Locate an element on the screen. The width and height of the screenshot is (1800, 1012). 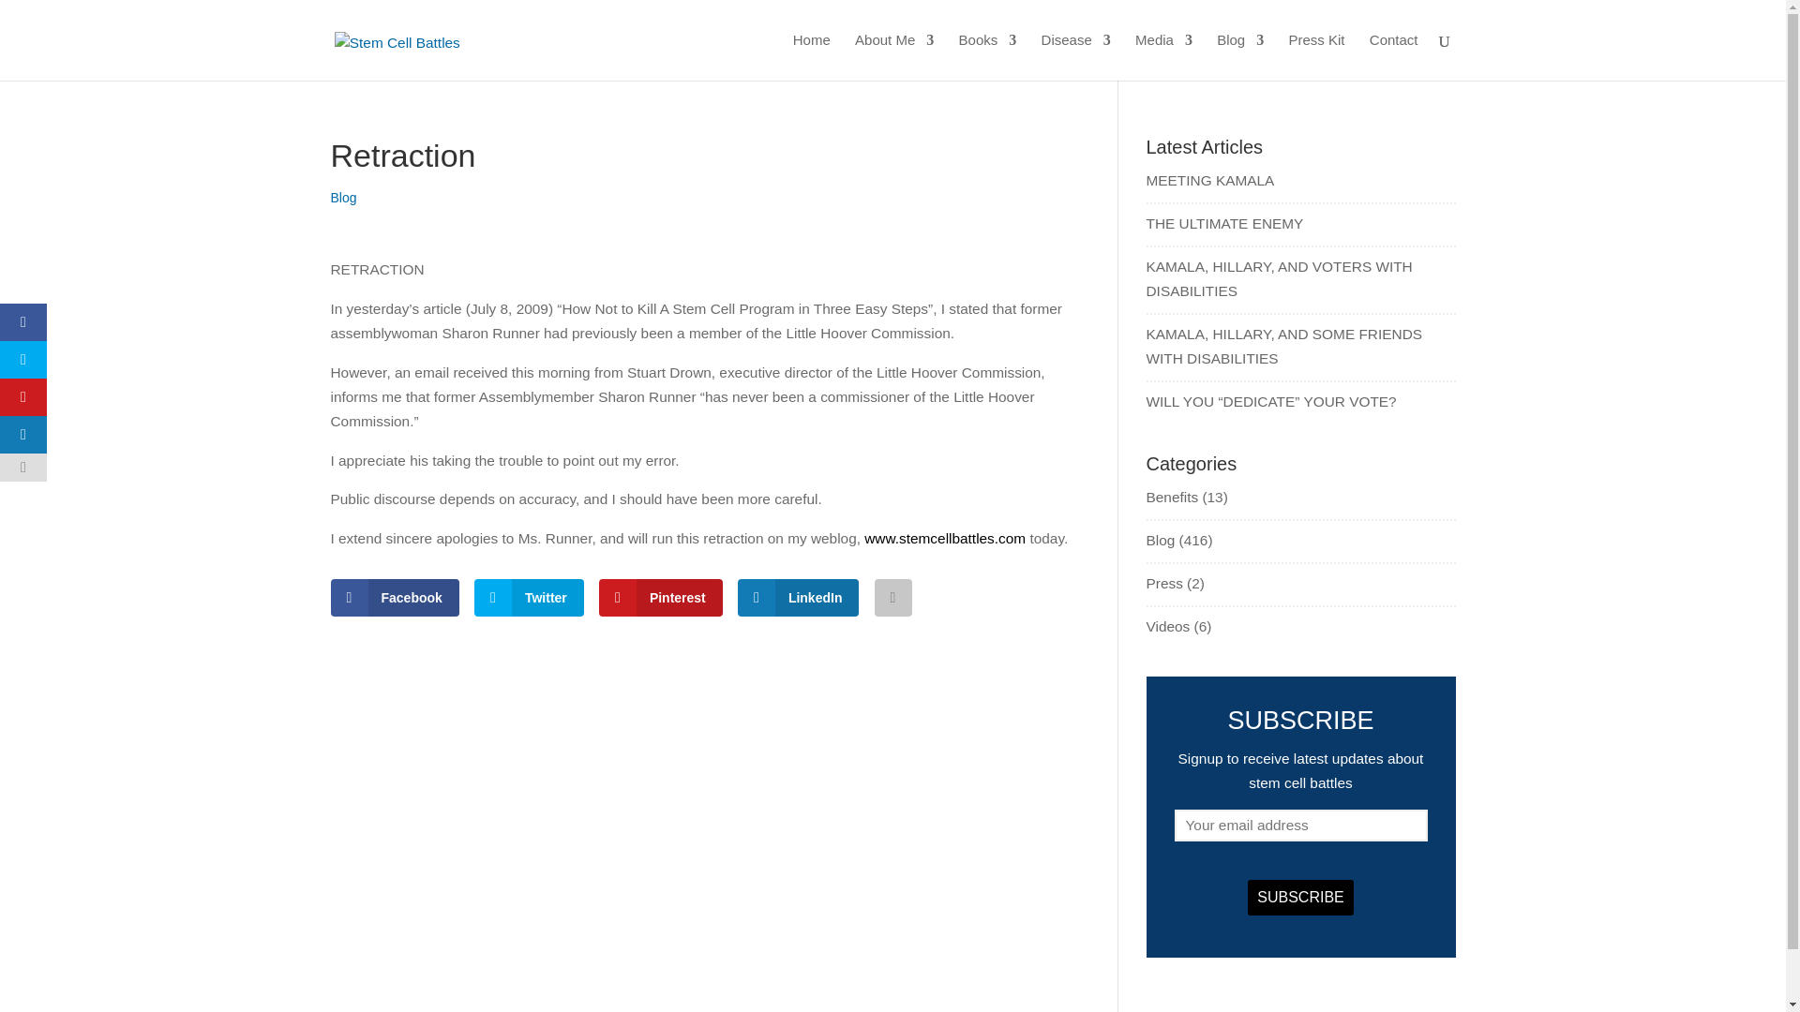
KAMALA, HILLARY, AND SOME FRIENDS WITH DISABILITIES is located at coordinates (1282, 345).